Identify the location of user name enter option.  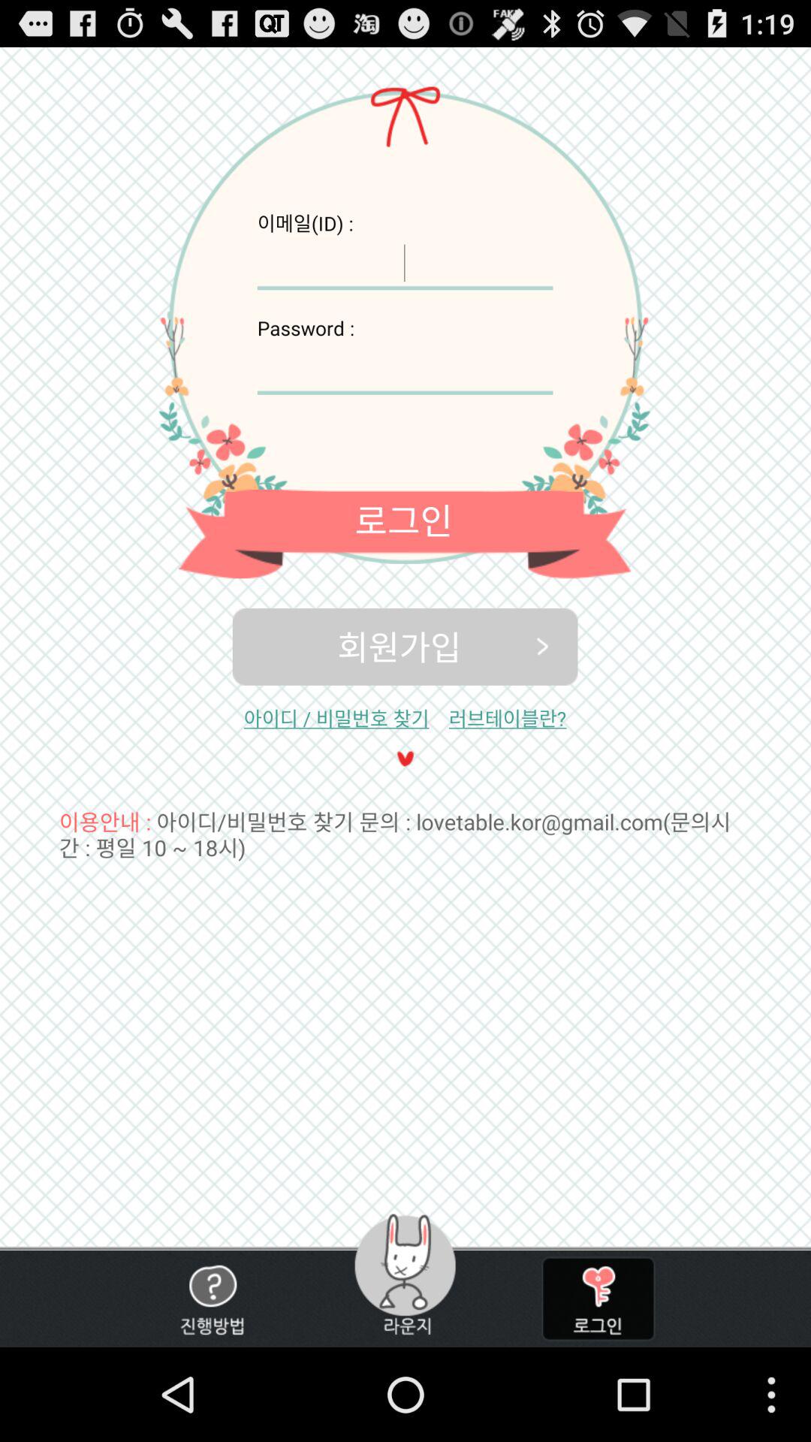
(405, 263).